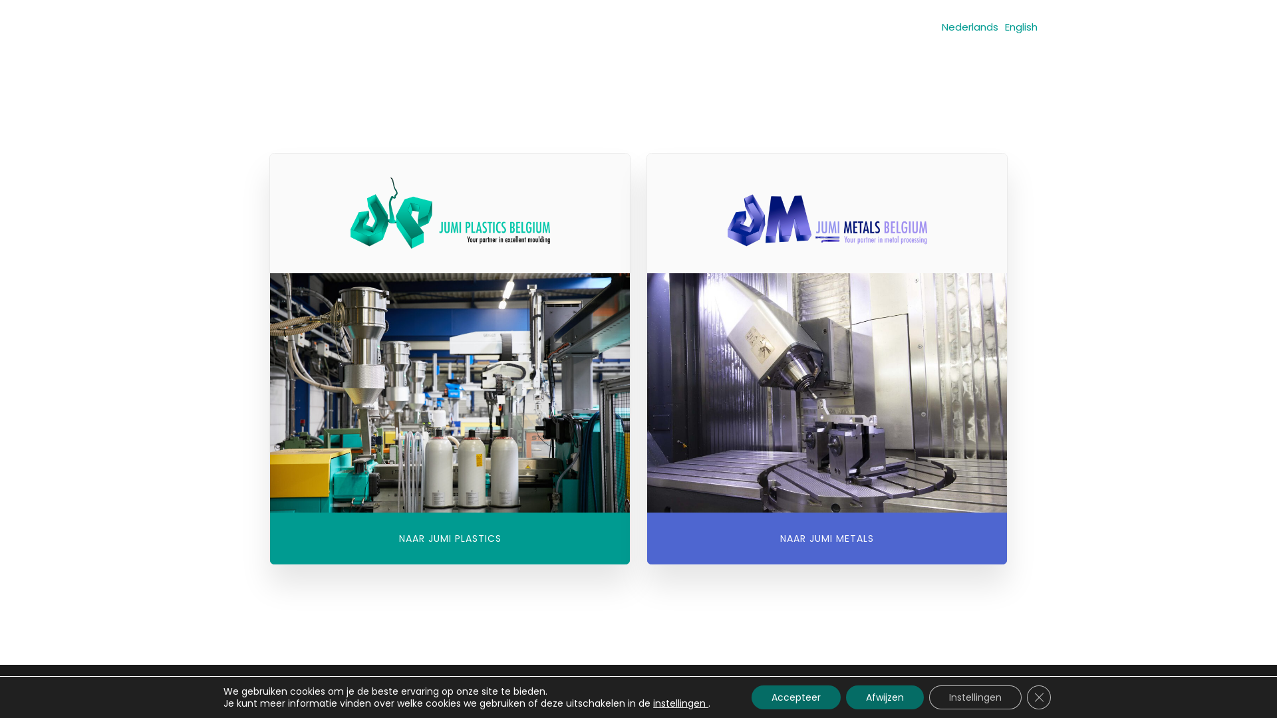 The image size is (1277, 718). Describe the element at coordinates (450, 538) in the screenshot. I see `NAAR JUMI PLASTICS` at that location.